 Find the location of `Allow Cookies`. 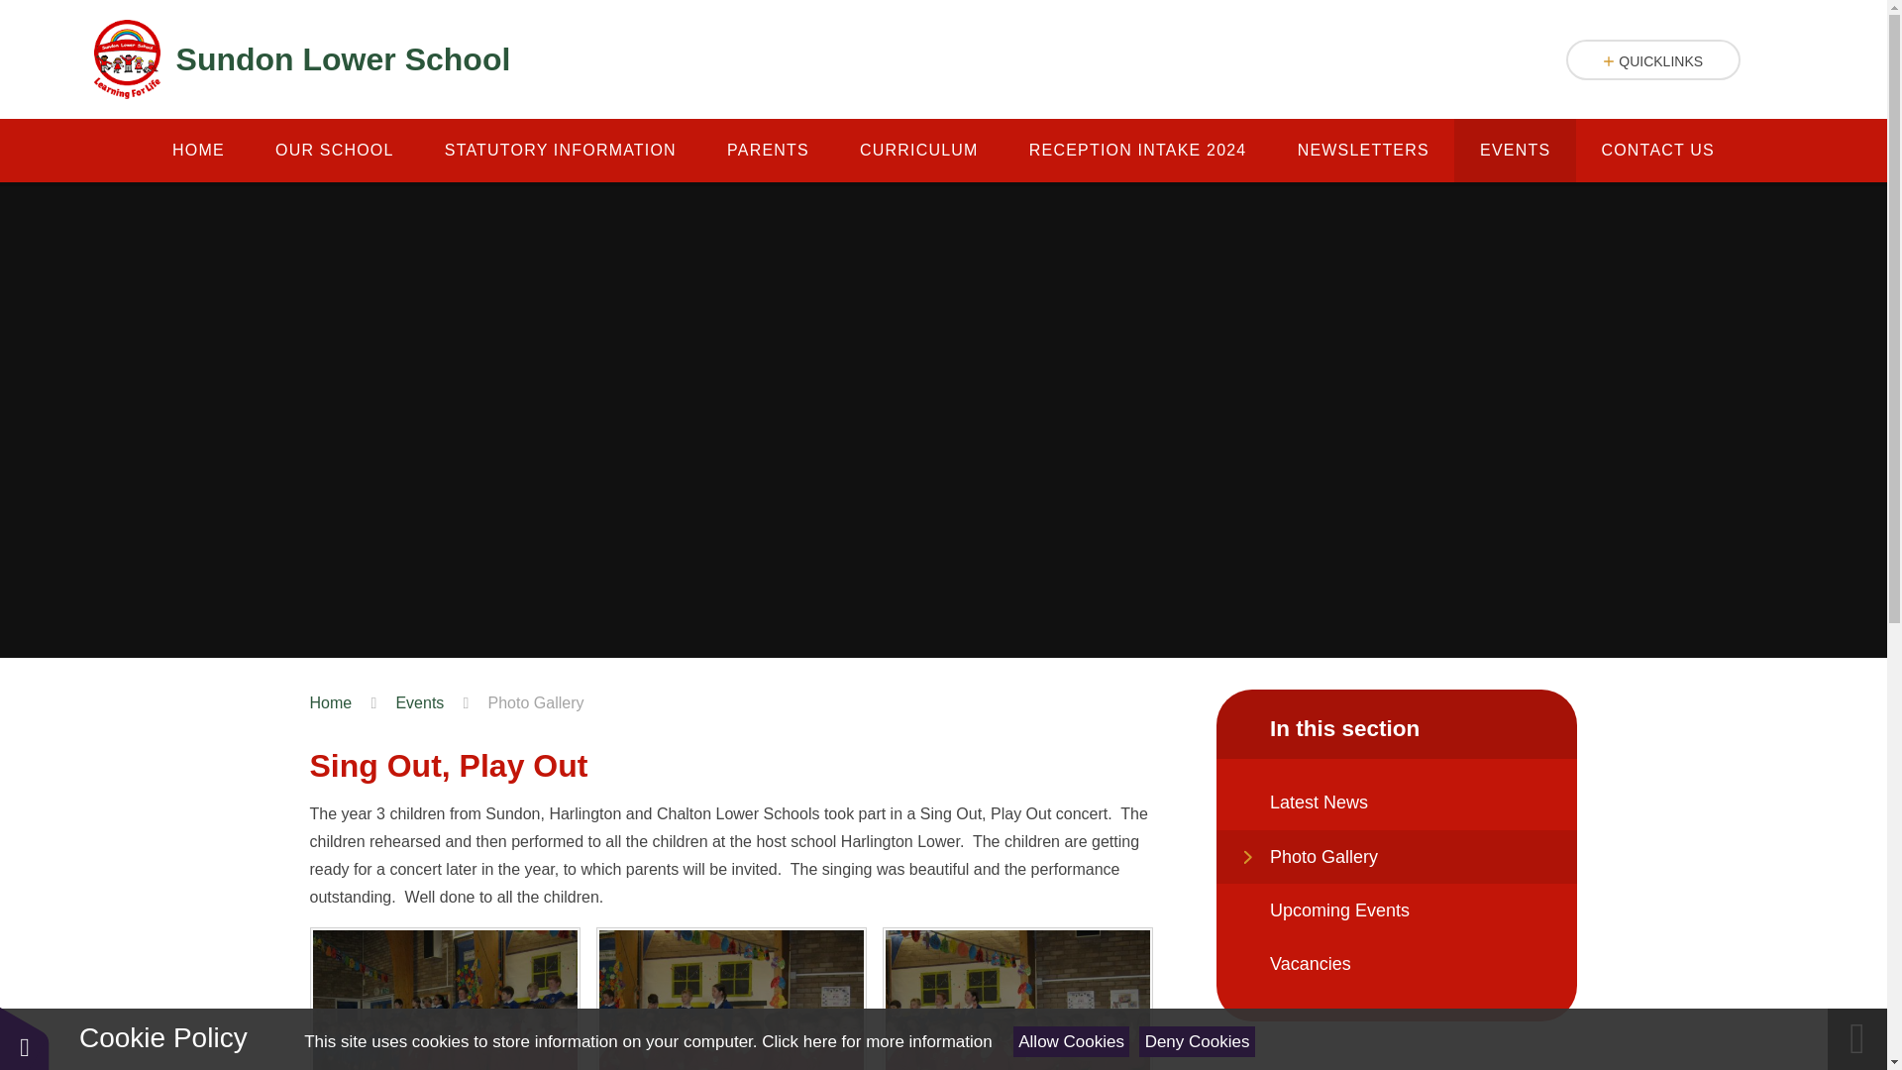

Allow Cookies is located at coordinates (1072, 1041).